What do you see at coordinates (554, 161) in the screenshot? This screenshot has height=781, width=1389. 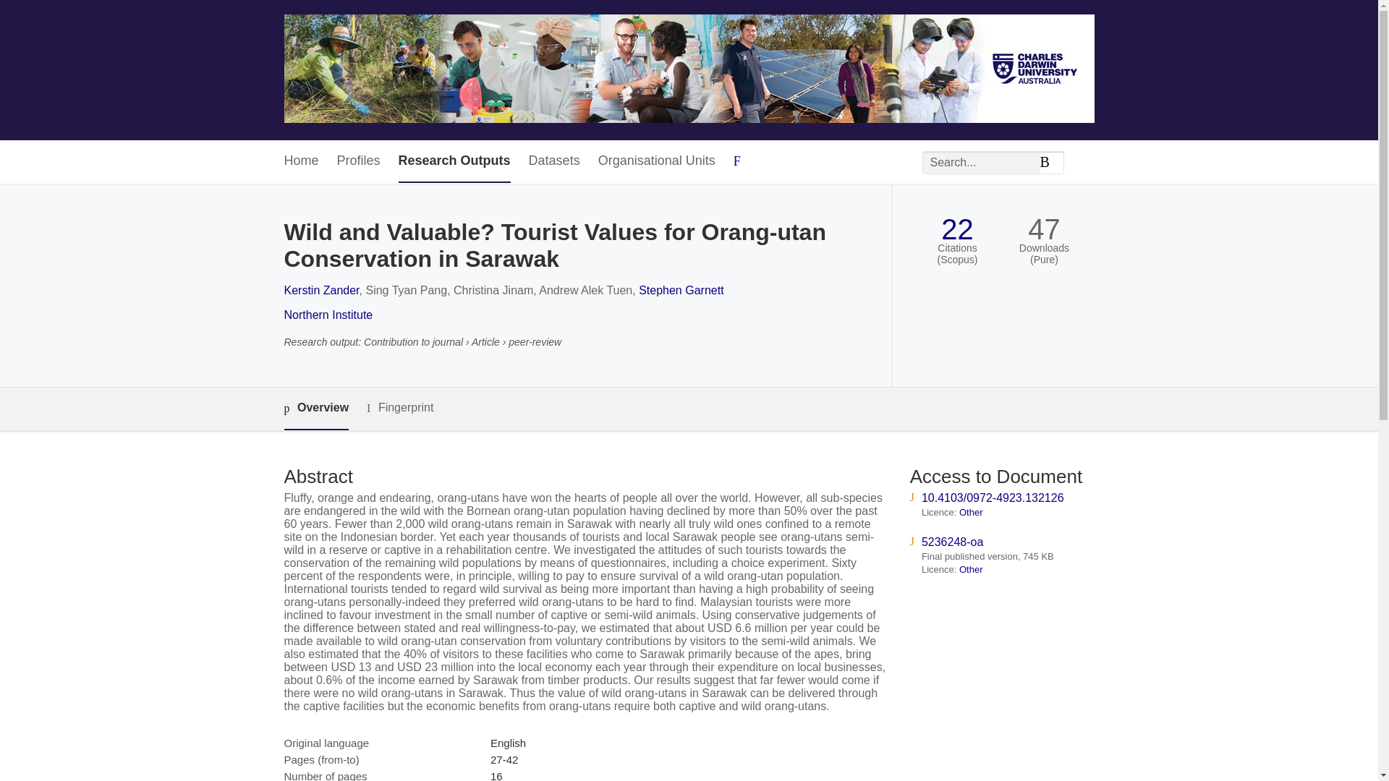 I see `Datasets` at bounding box center [554, 161].